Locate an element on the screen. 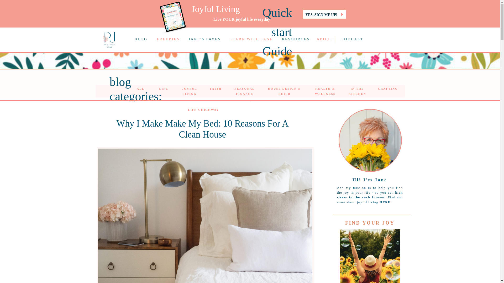 The image size is (504, 283). JANE'S FAVES is located at coordinates (204, 40).